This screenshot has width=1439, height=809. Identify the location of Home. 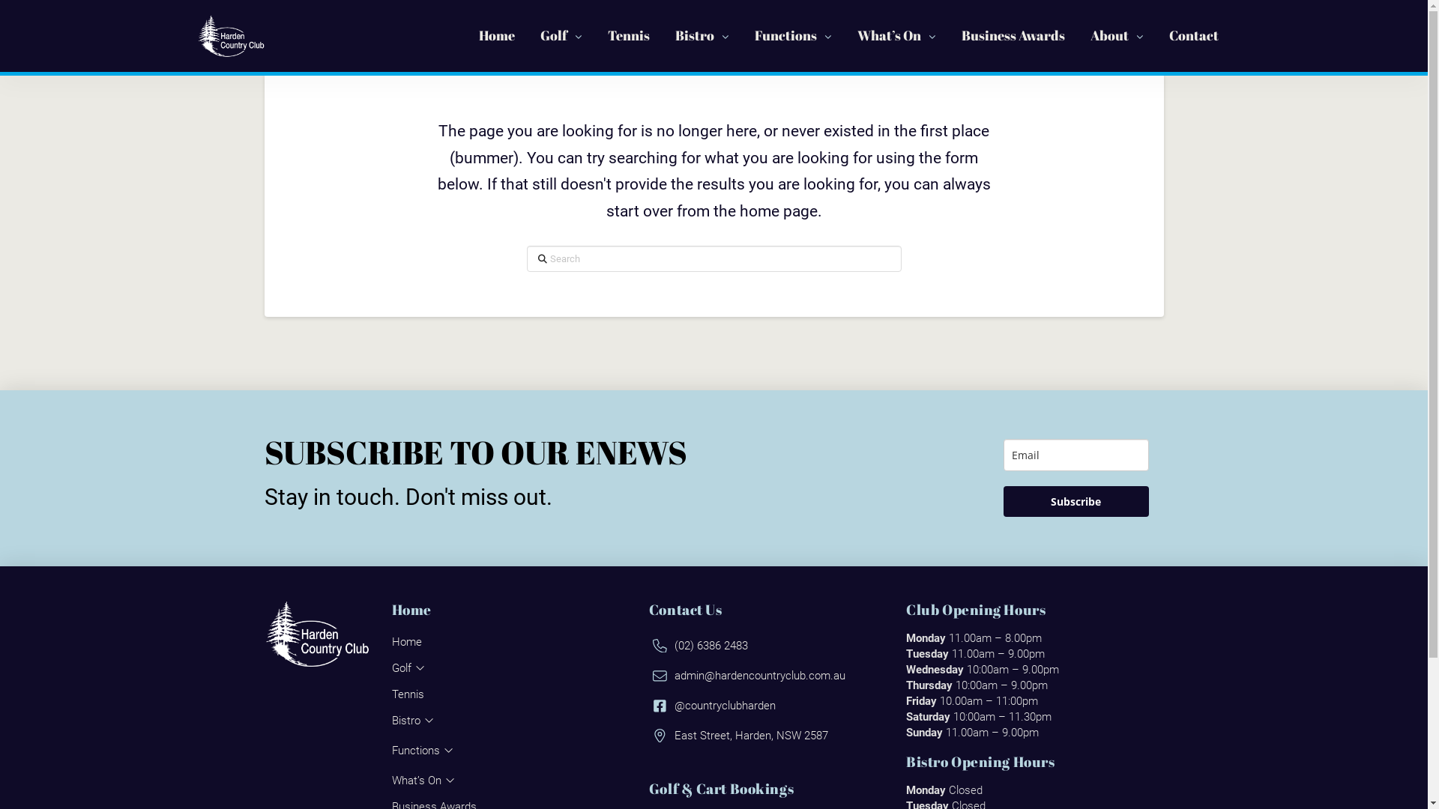
(497, 36).